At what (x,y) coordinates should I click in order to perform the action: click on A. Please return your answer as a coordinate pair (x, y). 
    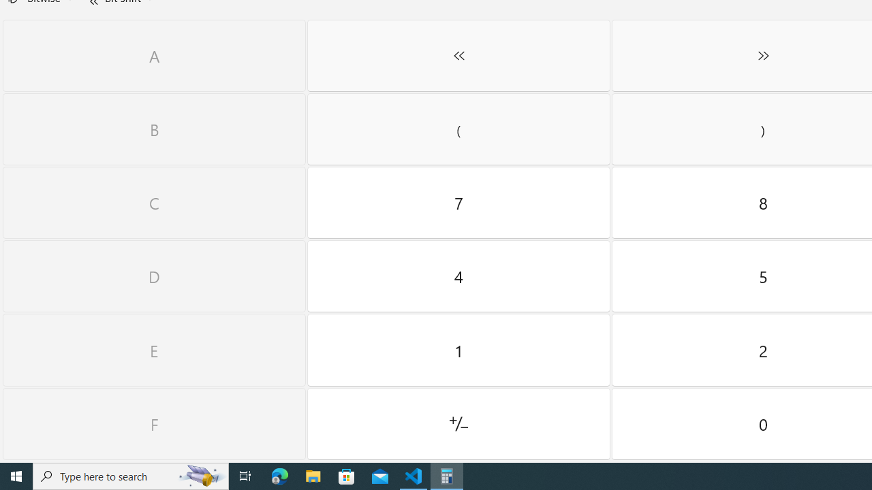
    Looking at the image, I should click on (154, 56).